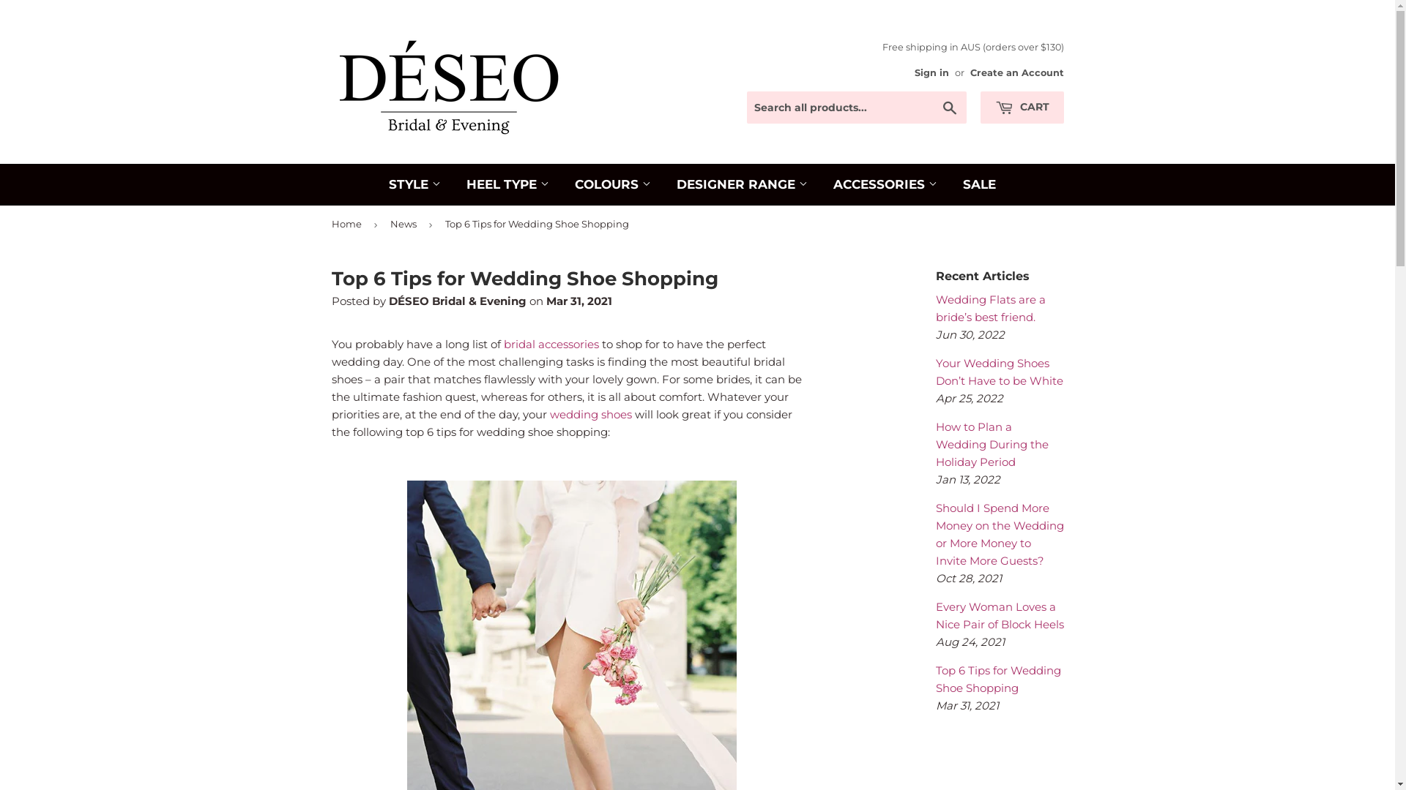  What do you see at coordinates (999, 679) in the screenshot?
I see `Top 6 Tips for Wedding Shoe Shopping` at bounding box center [999, 679].